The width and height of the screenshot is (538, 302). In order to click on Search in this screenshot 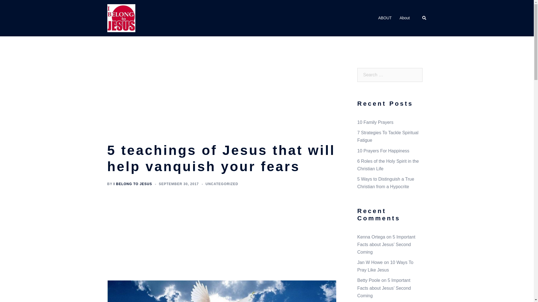, I will do `click(17, 7)`.